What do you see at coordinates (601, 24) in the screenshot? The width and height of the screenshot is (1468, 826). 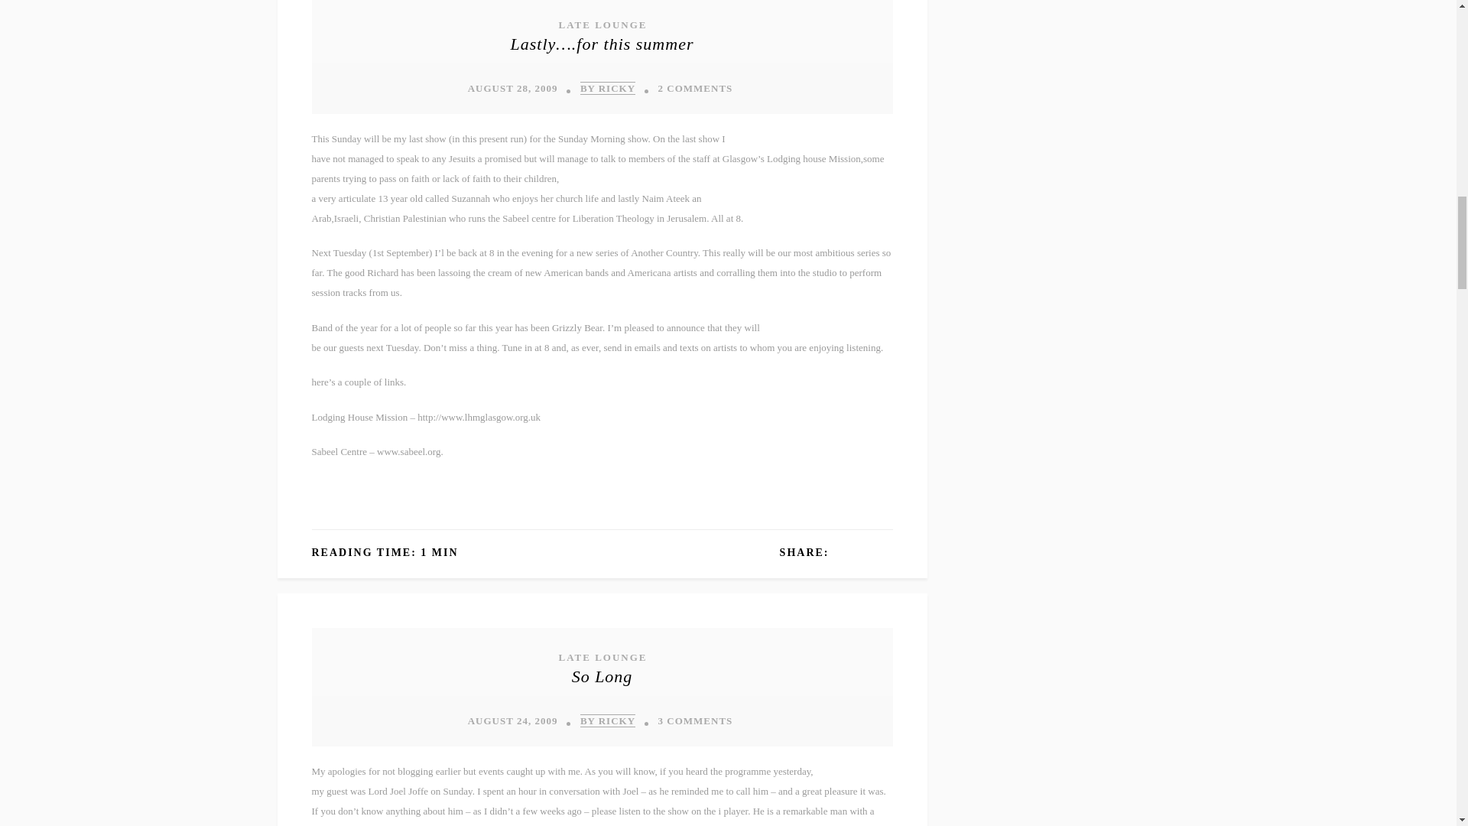 I see `LATE LOUNGE` at bounding box center [601, 24].